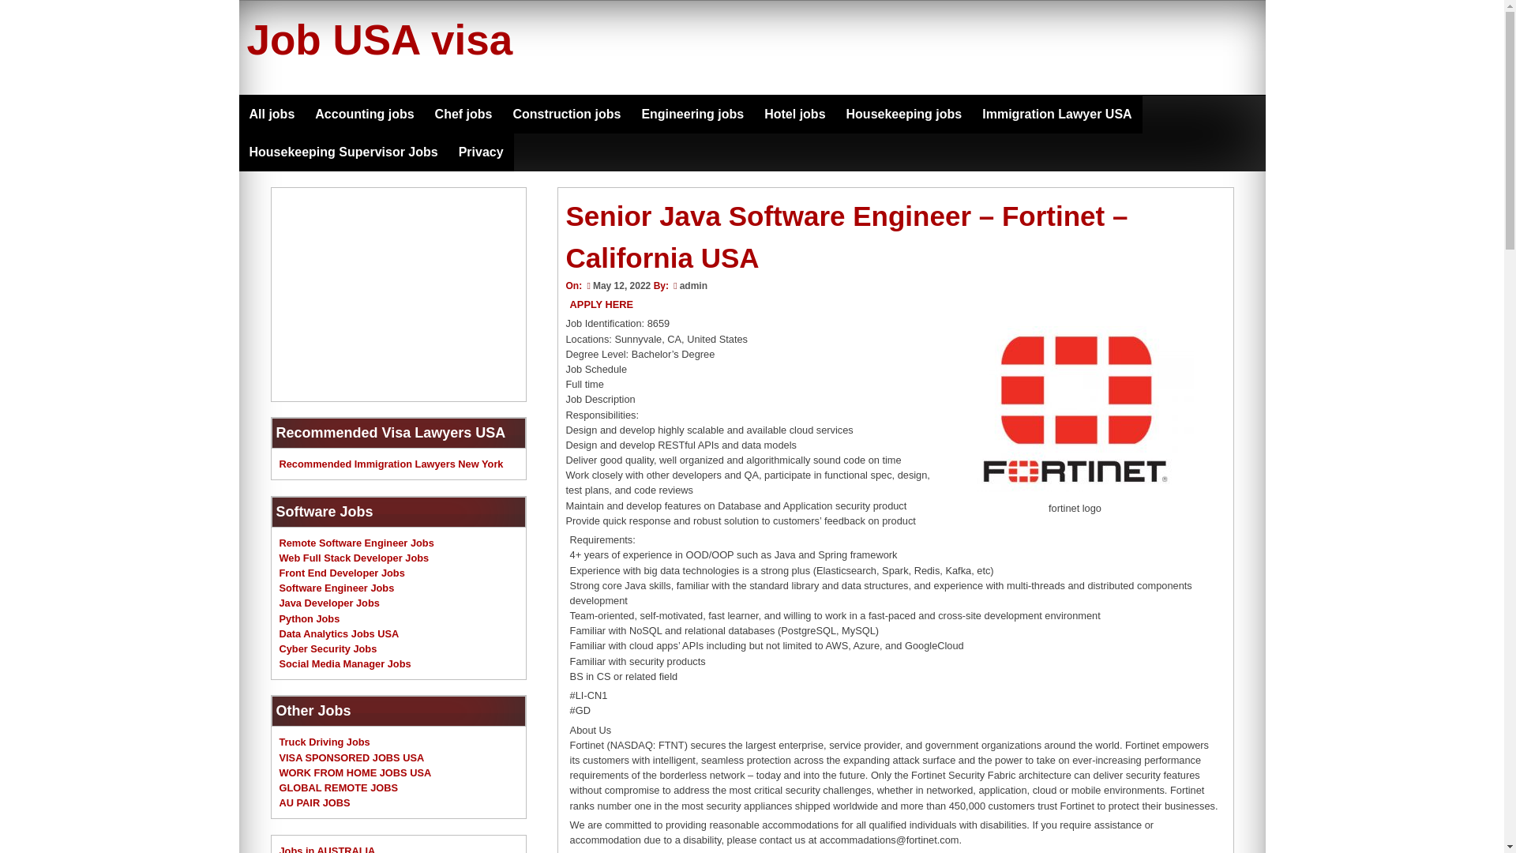 Image resolution: width=1516 pixels, height=853 pixels. Describe the element at coordinates (481, 152) in the screenshot. I see `Privacy` at that location.